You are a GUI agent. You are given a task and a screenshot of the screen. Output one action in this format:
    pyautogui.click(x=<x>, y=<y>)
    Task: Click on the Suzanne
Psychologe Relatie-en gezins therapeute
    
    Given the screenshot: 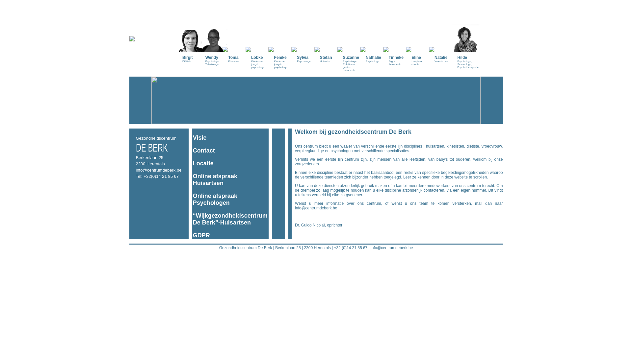 What is the action you would take?
    pyautogui.click(x=351, y=39)
    